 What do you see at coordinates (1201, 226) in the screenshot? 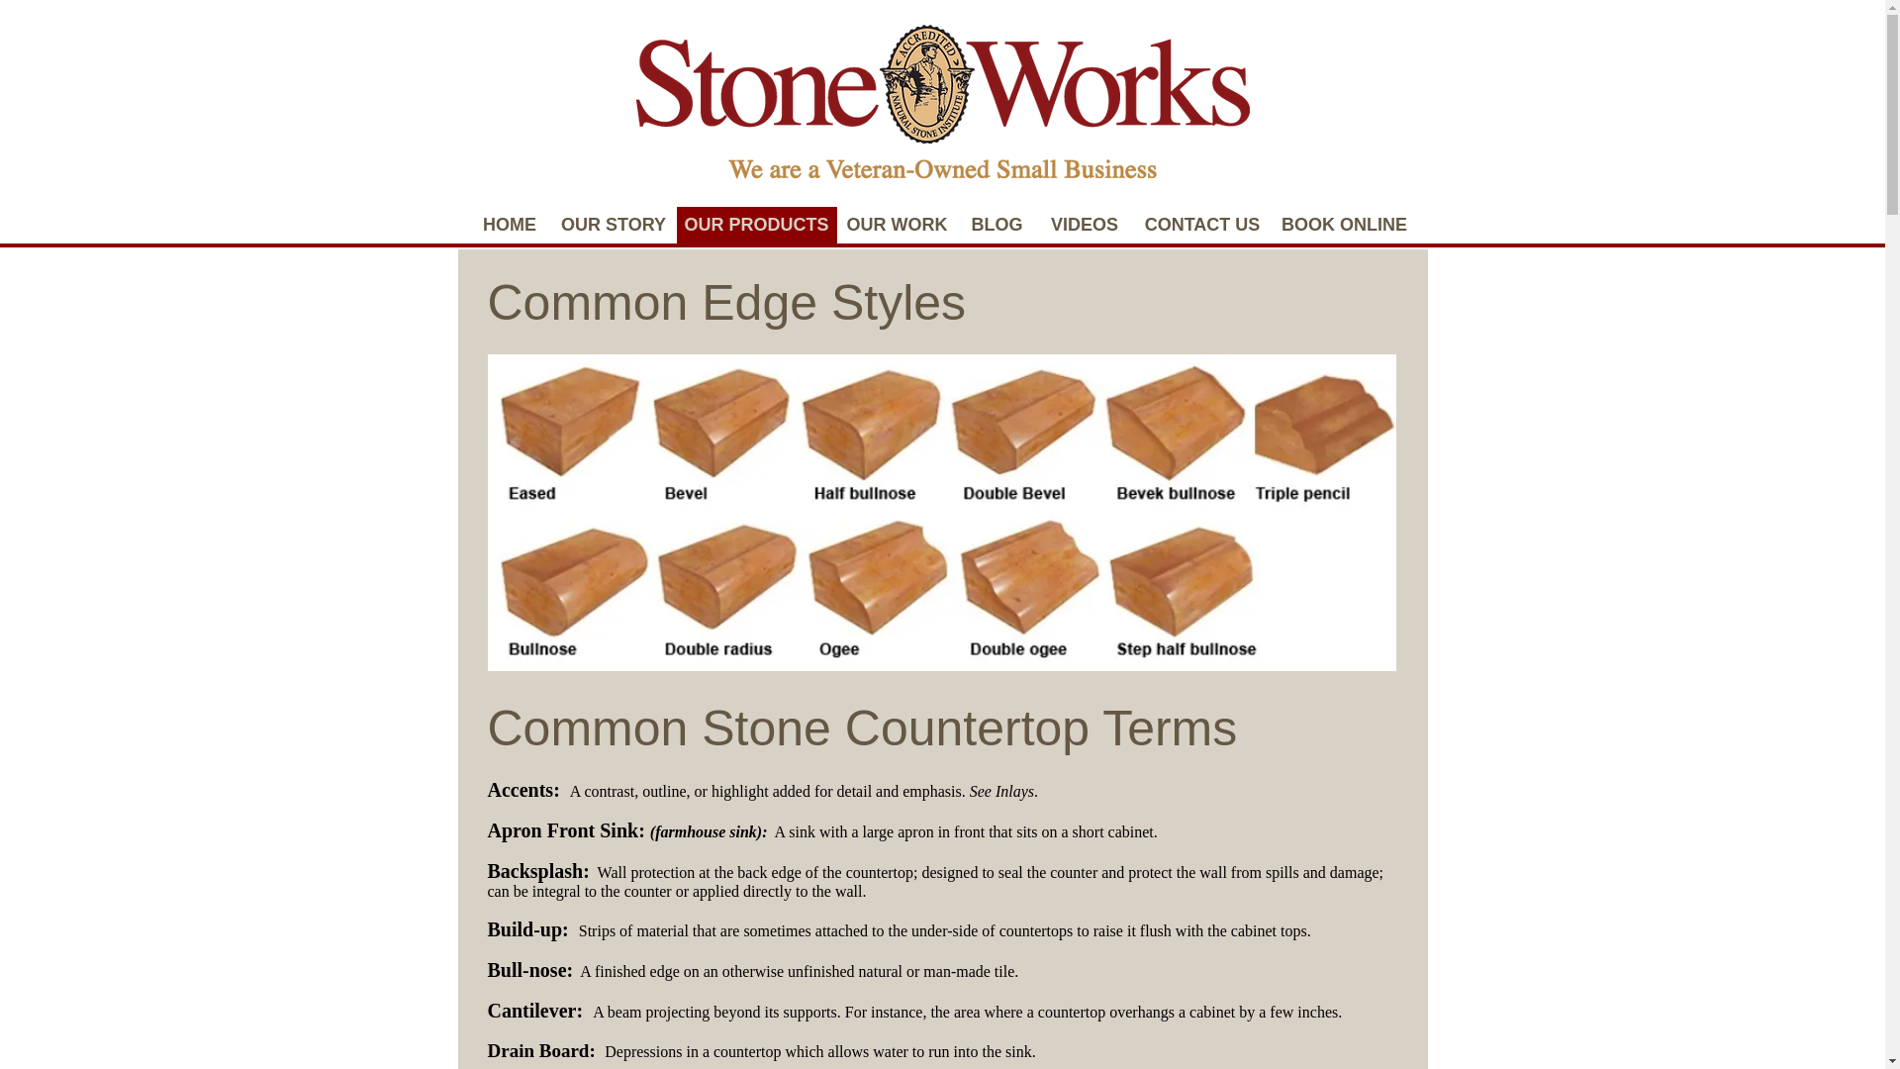
I see `CONTACT US` at bounding box center [1201, 226].